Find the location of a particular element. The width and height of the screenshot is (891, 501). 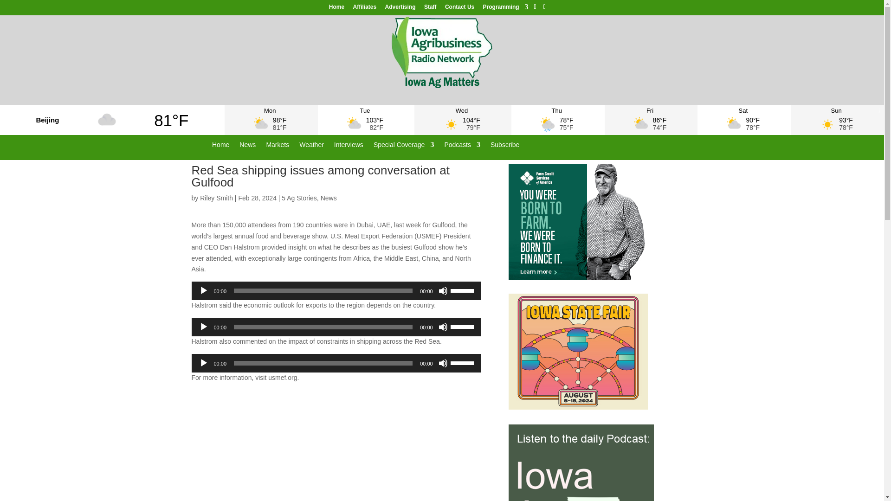

Iowa-Ag-Matters-Podcast-Resized is located at coordinates (581, 462).